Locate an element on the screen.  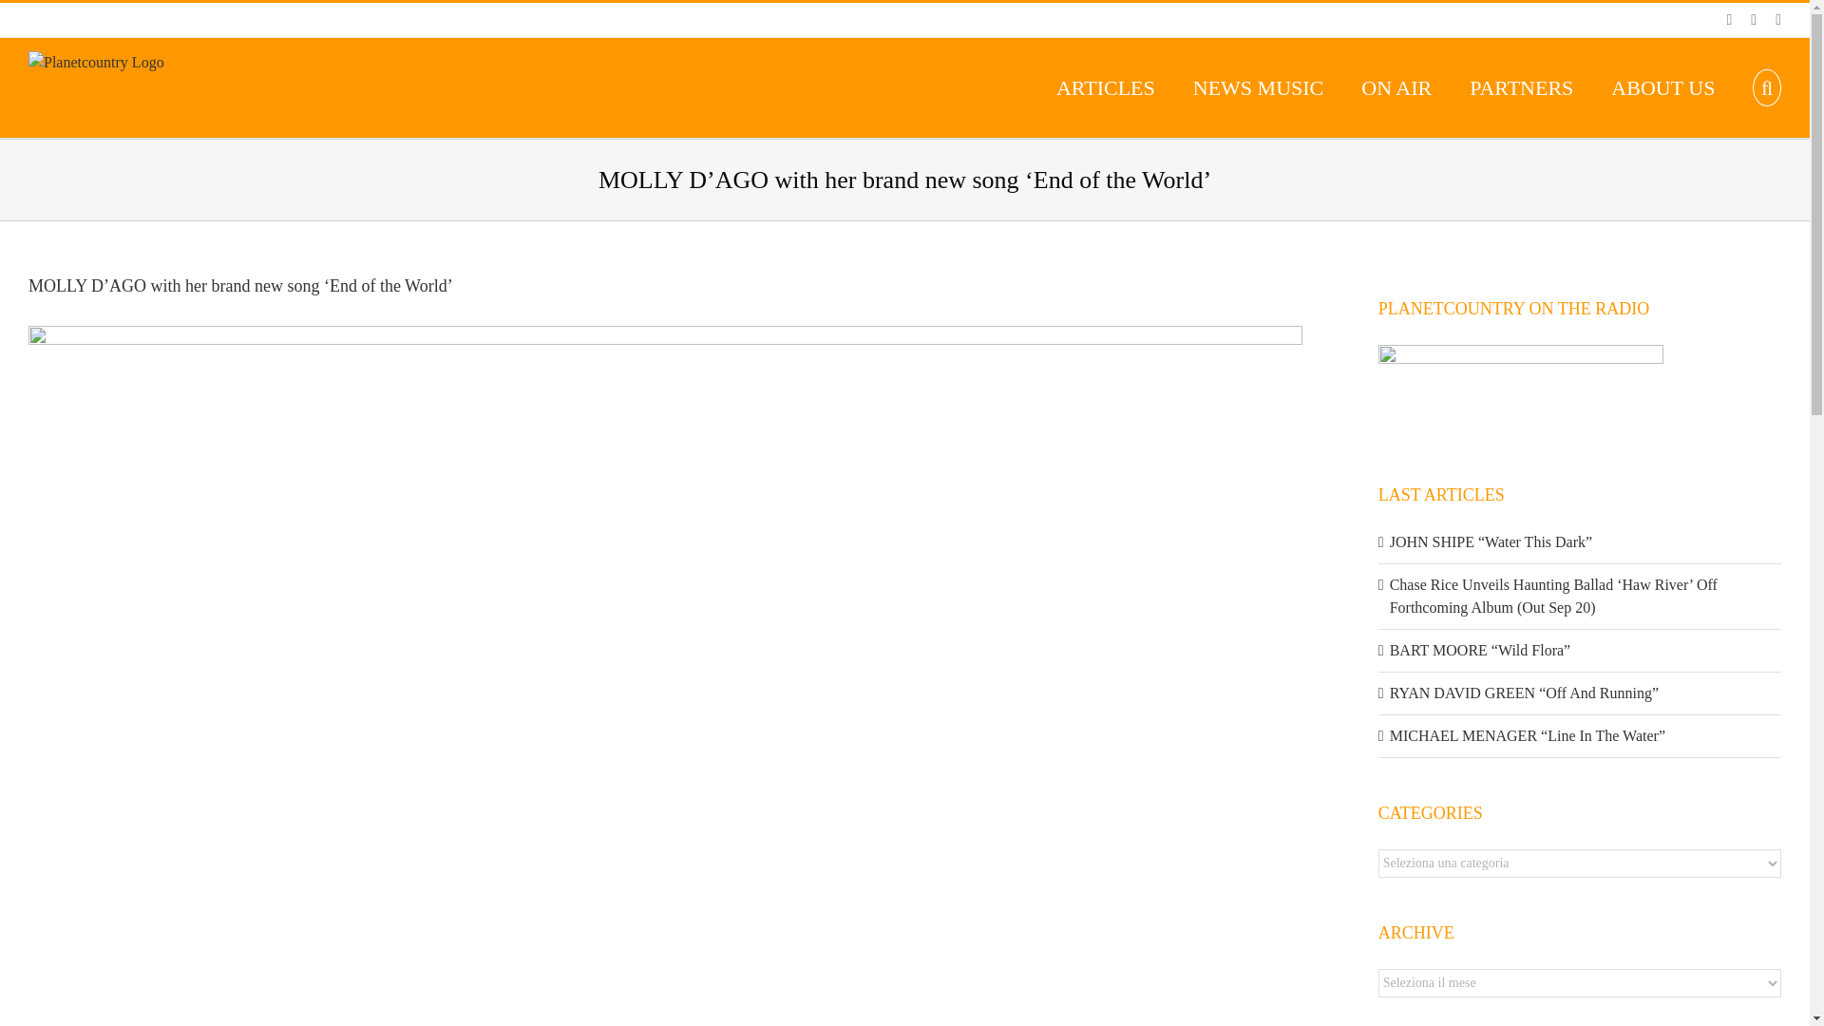
ABOUT US is located at coordinates (1662, 87).